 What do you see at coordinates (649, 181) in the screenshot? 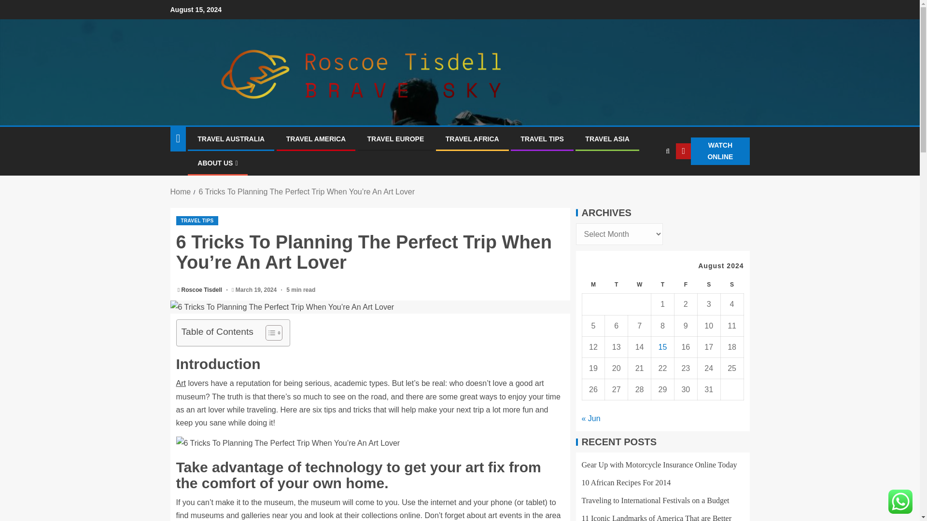
I see `Search` at bounding box center [649, 181].